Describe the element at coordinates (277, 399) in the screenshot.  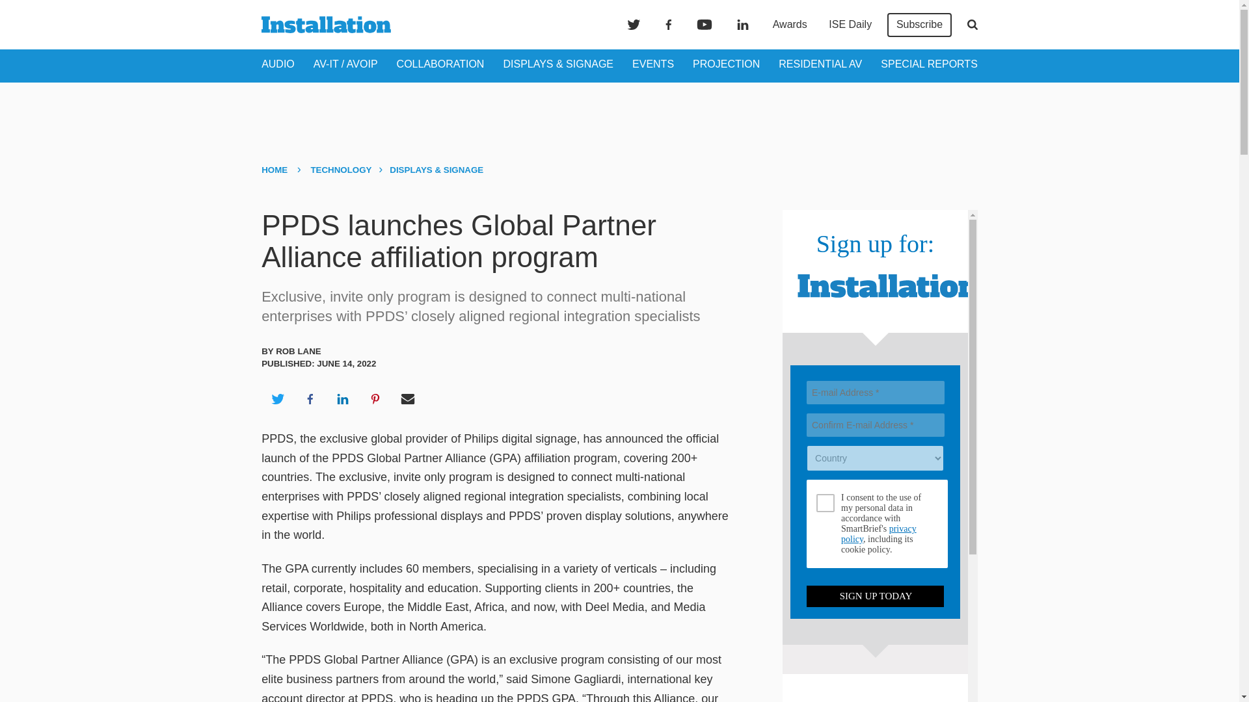
I see `Share on Twitter` at that location.